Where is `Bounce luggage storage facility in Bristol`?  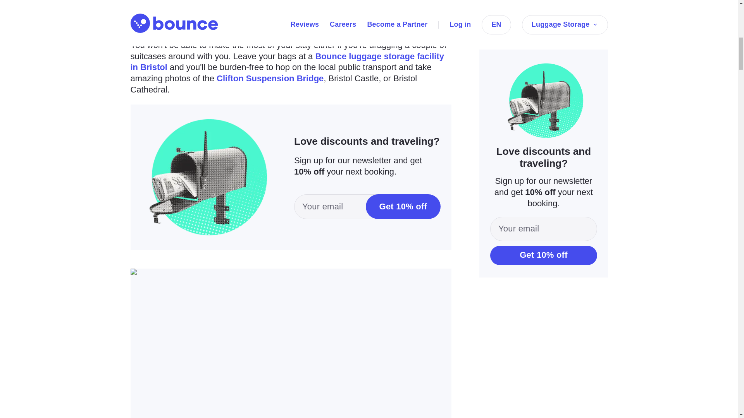 Bounce luggage storage facility in Bristol is located at coordinates (287, 62).